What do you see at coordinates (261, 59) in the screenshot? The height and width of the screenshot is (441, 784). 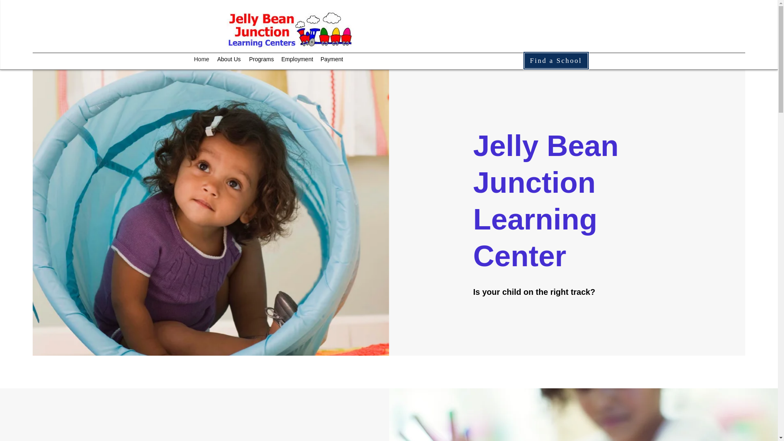 I see `Programs` at bounding box center [261, 59].